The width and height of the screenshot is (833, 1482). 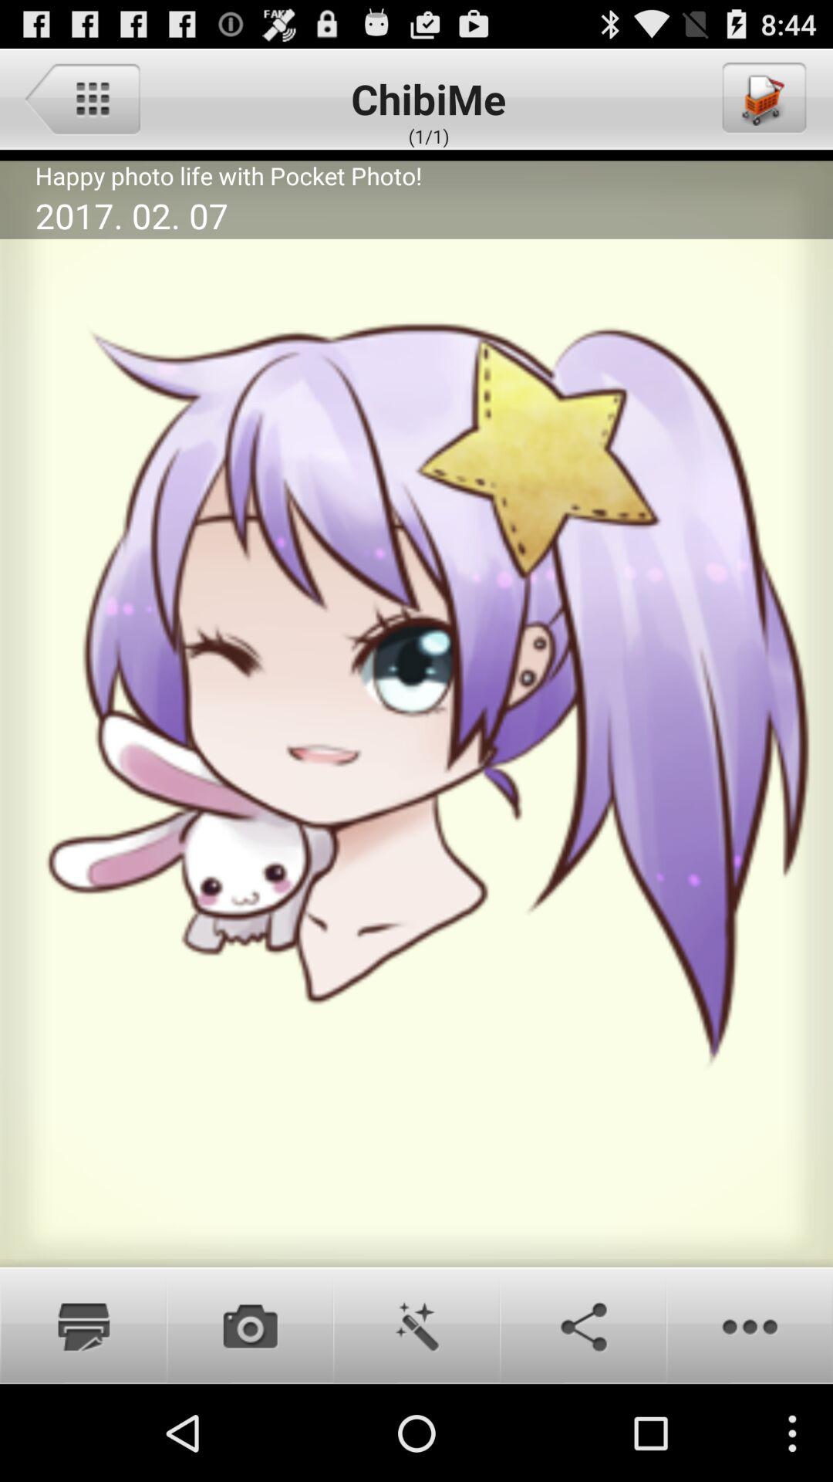 What do you see at coordinates (250, 1325) in the screenshot?
I see `camare` at bounding box center [250, 1325].